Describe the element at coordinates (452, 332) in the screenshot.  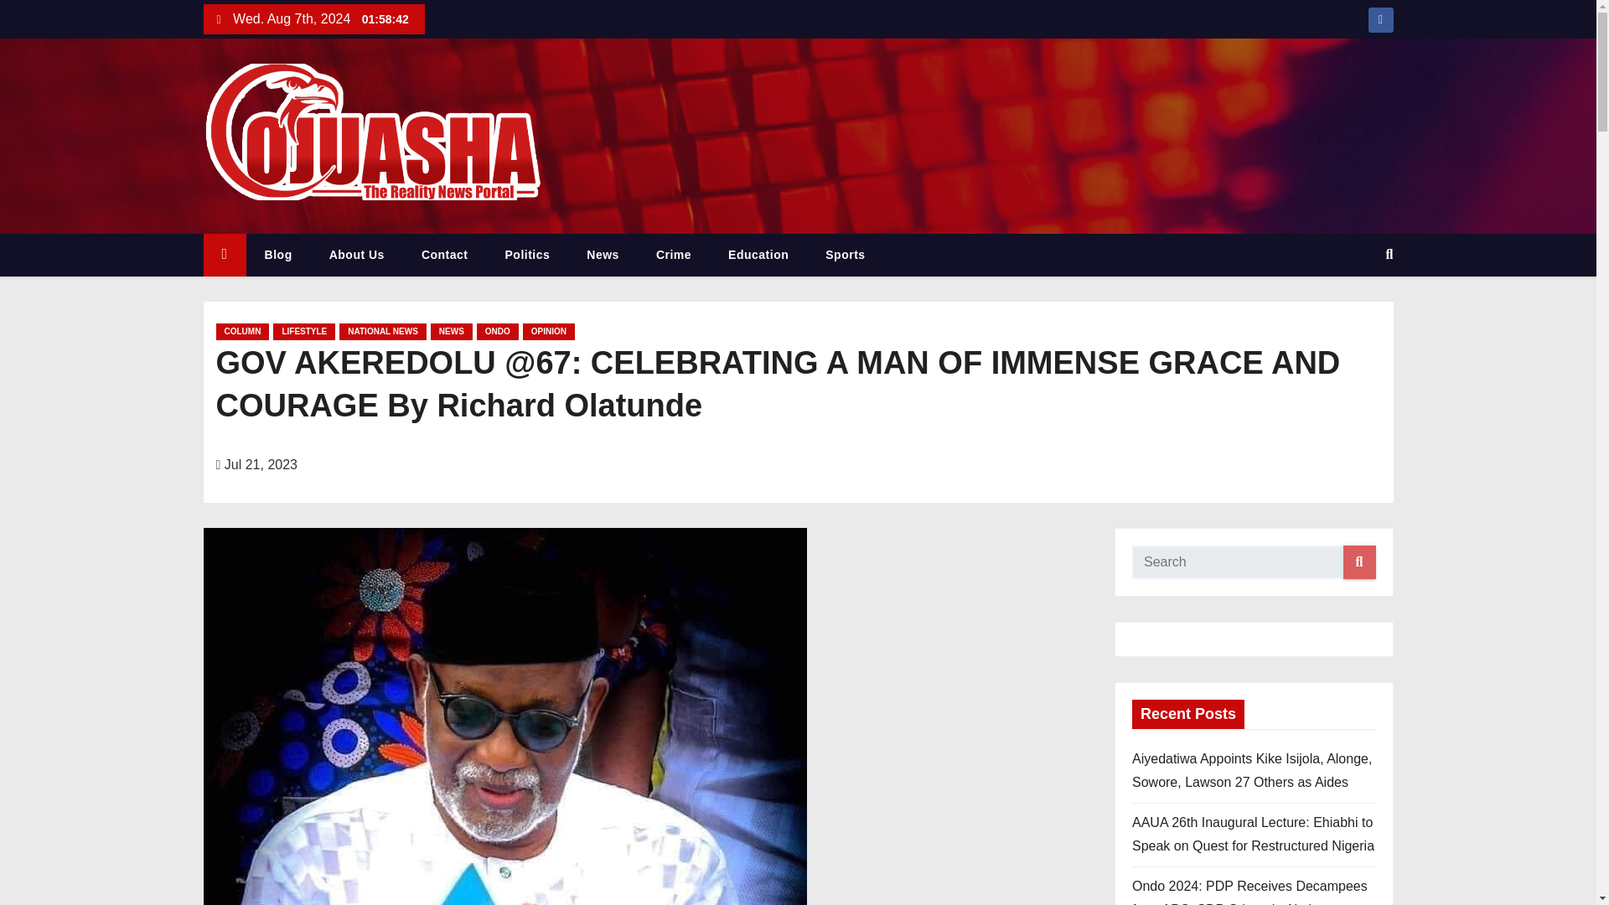
I see `NEWS` at that location.